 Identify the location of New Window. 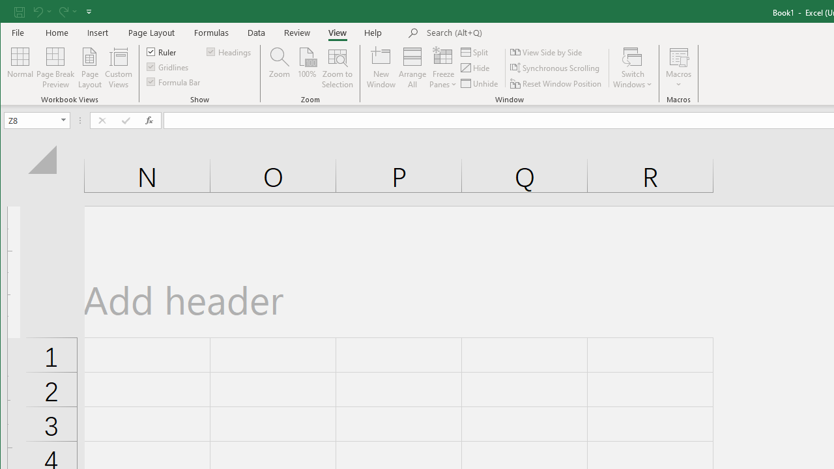
(381, 68).